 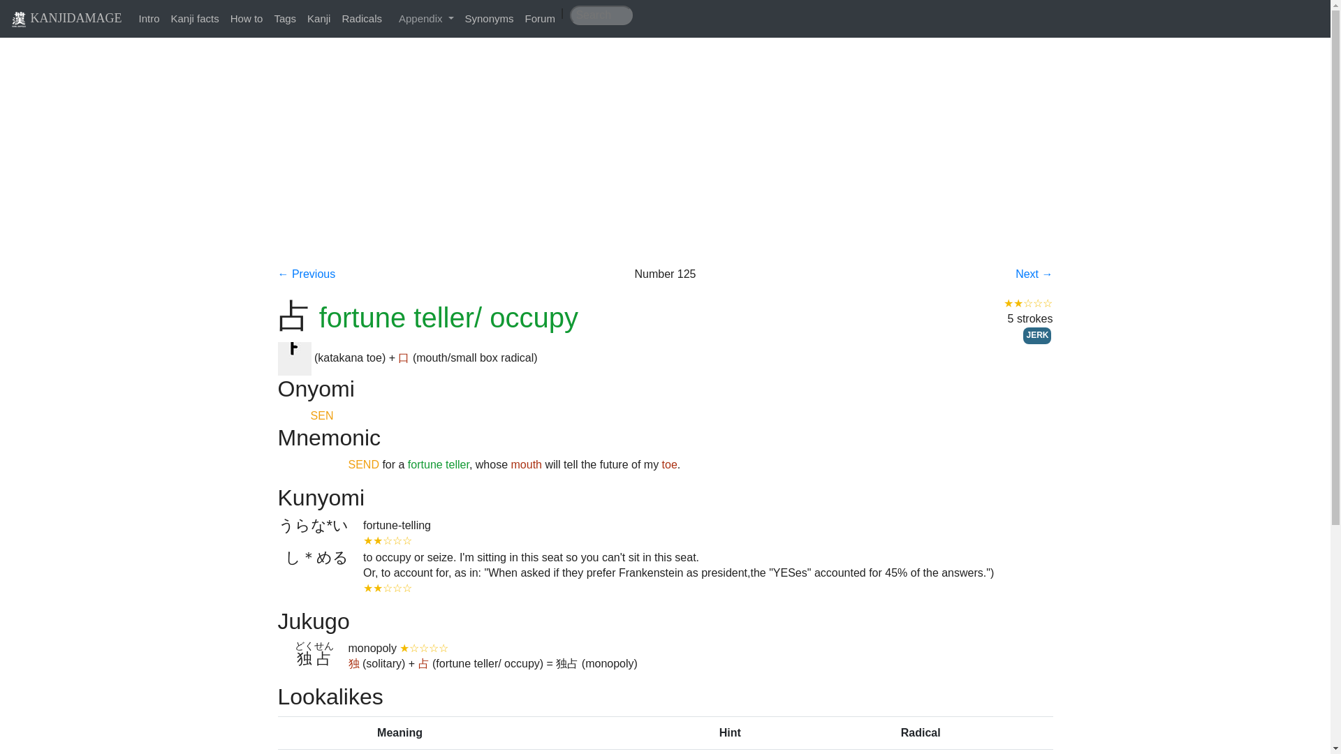 I want to click on KANJIDAMAGE, so click(x=66, y=18).